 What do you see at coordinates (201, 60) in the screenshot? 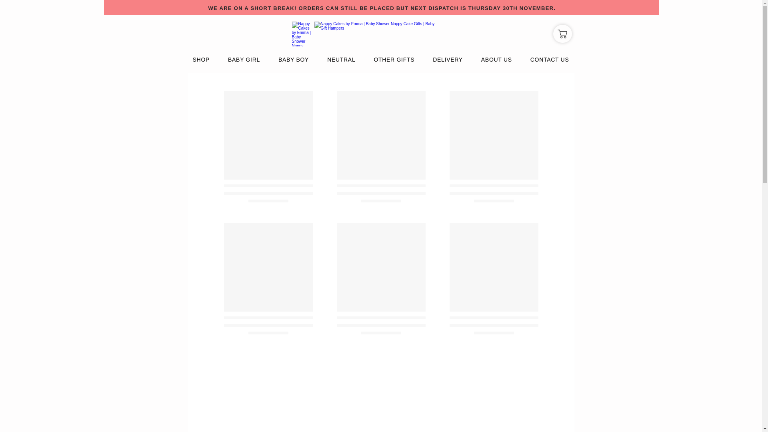
I see `SHOP` at bounding box center [201, 60].